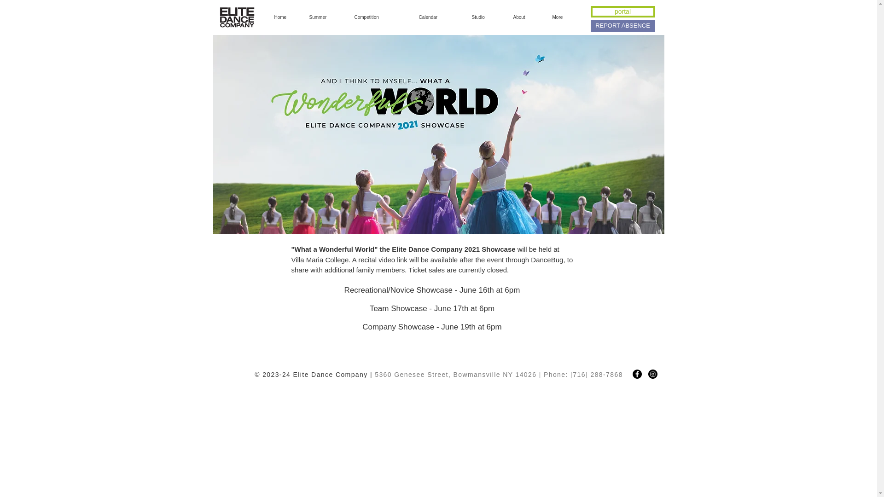 The width and height of the screenshot is (884, 497). Describe the element at coordinates (325, 17) in the screenshot. I see `Summer` at that location.